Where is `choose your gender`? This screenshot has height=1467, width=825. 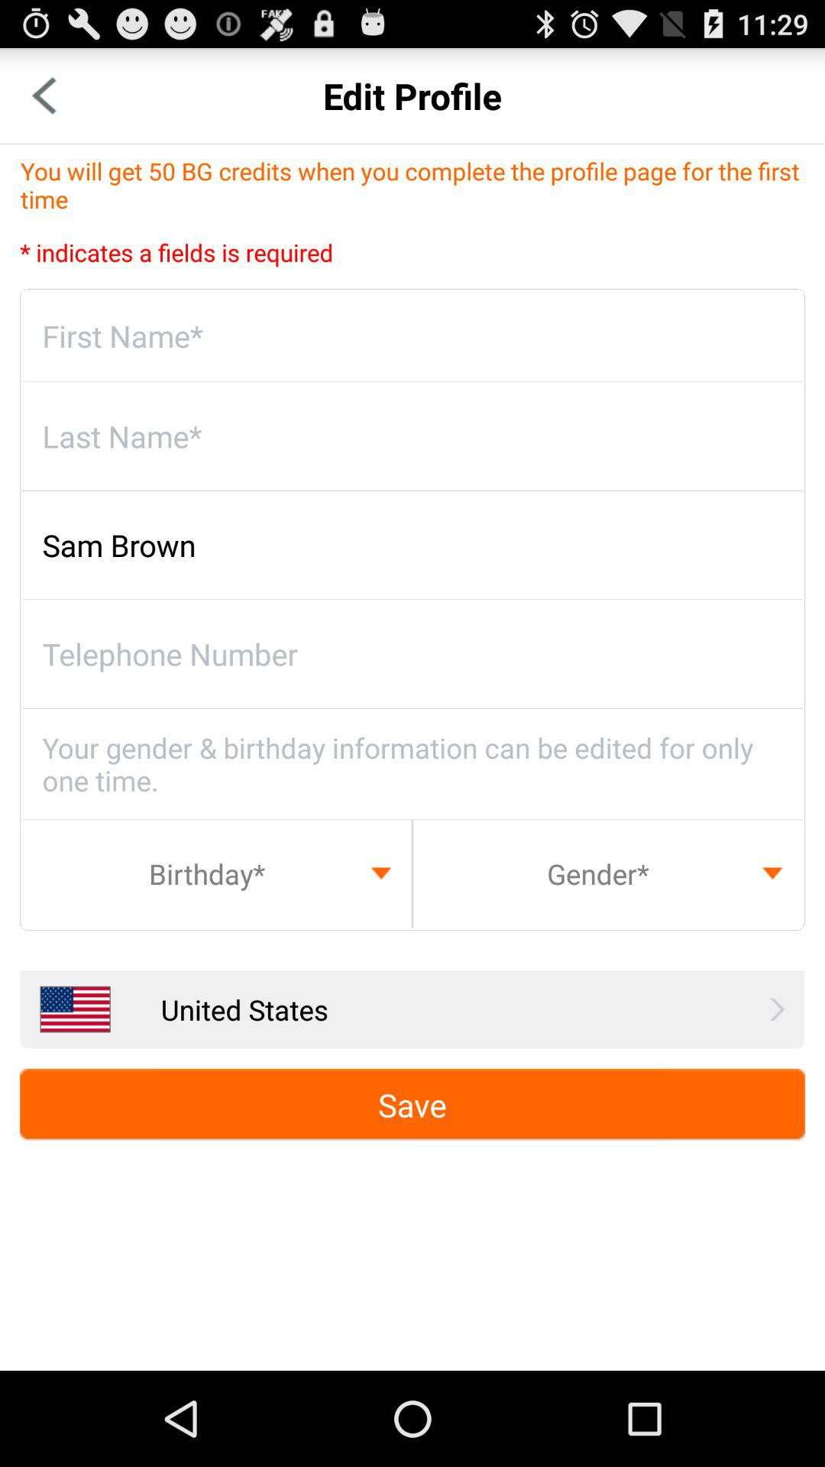
choose your gender is located at coordinates (608, 873).